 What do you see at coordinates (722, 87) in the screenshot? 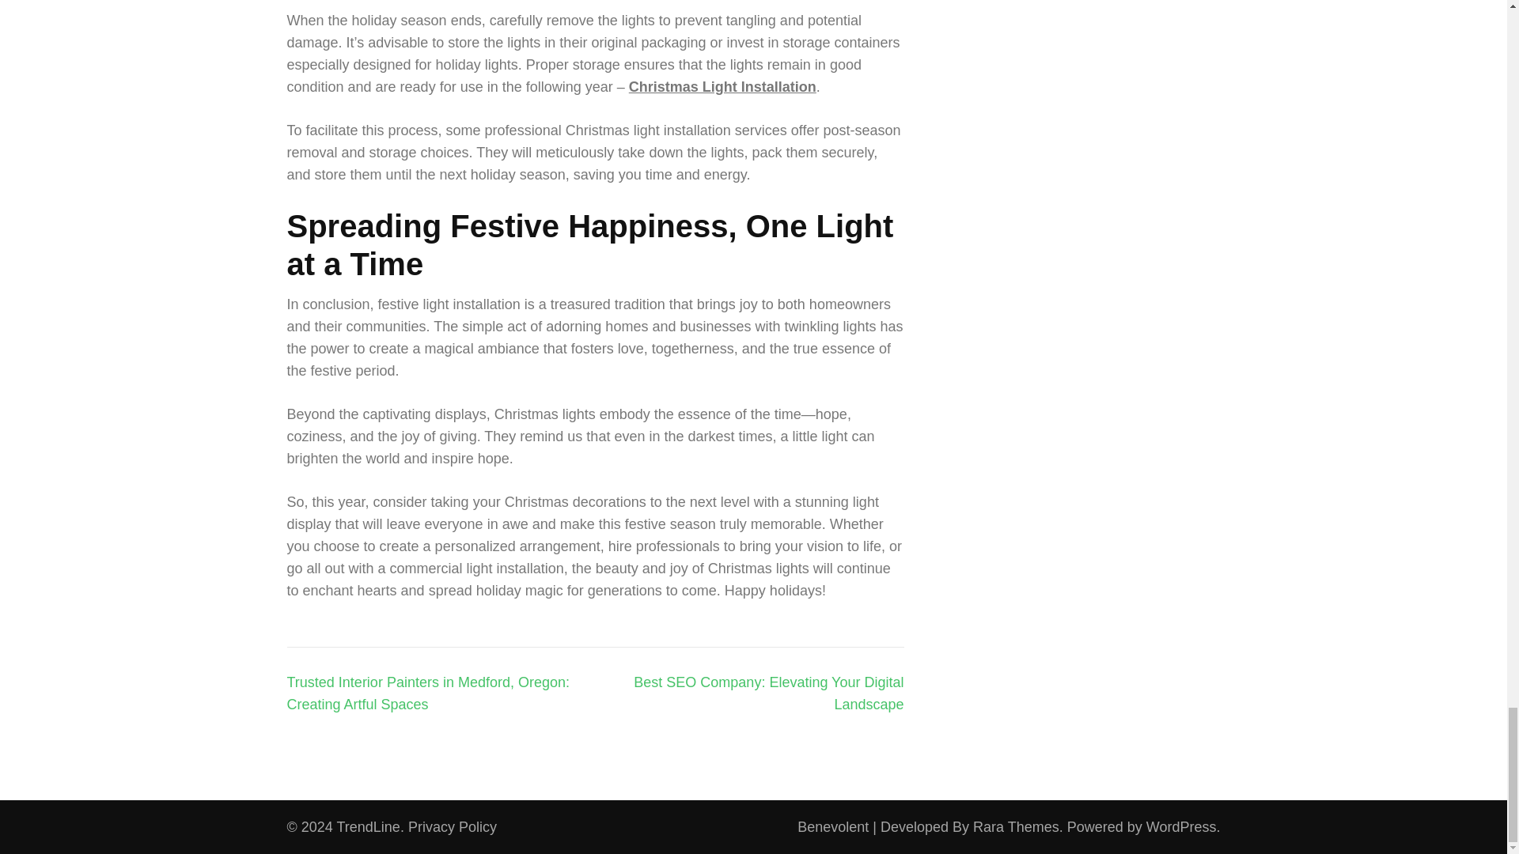
I see `Christmas Light Installation` at bounding box center [722, 87].